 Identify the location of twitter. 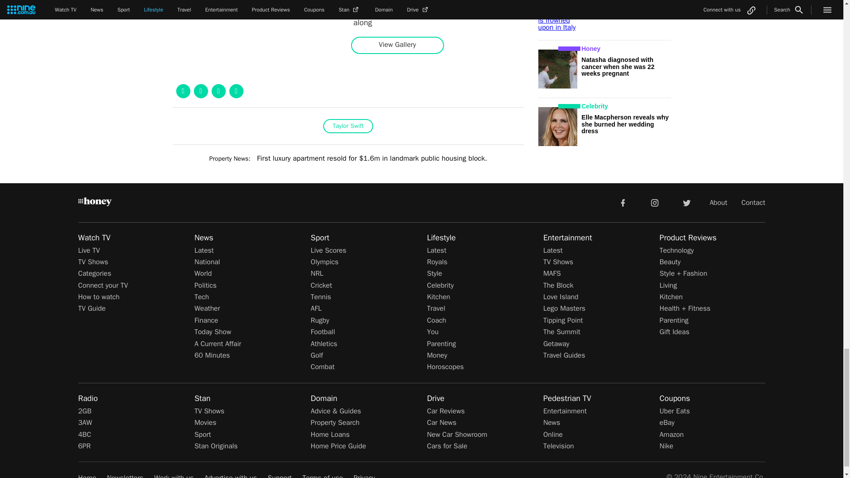
(686, 202).